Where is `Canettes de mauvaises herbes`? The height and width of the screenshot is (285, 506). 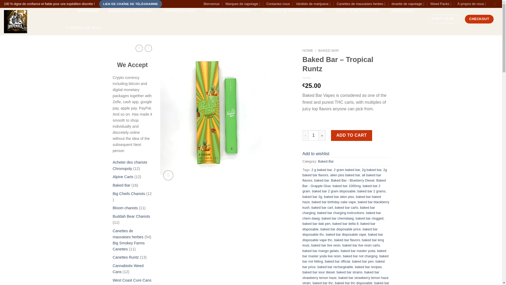
Canettes de mauvaises herbes is located at coordinates (361, 4).